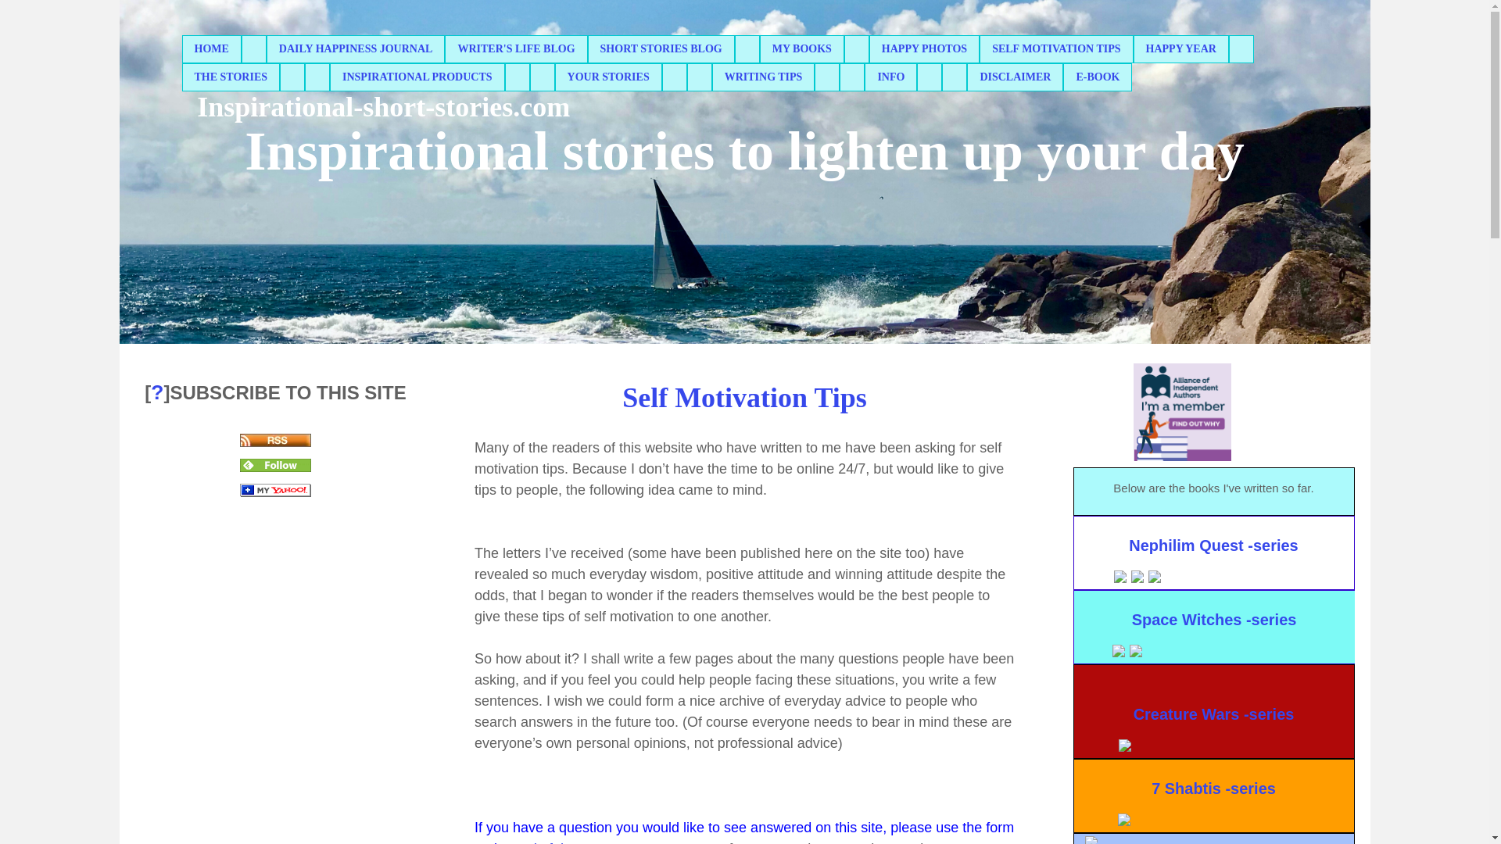  Describe the element at coordinates (924, 48) in the screenshot. I see `HAPPY PHOTOS` at that location.